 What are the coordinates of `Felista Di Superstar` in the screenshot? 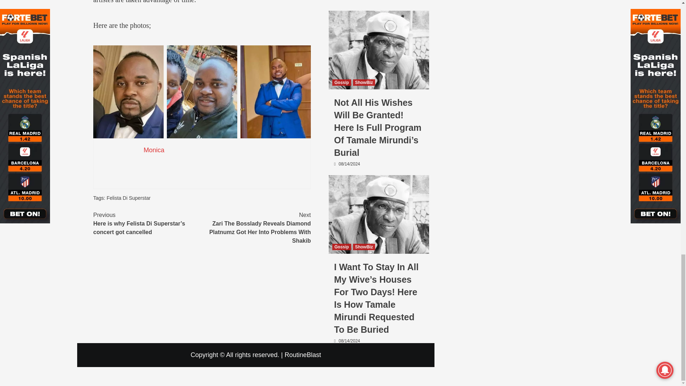 It's located at (128, 198).